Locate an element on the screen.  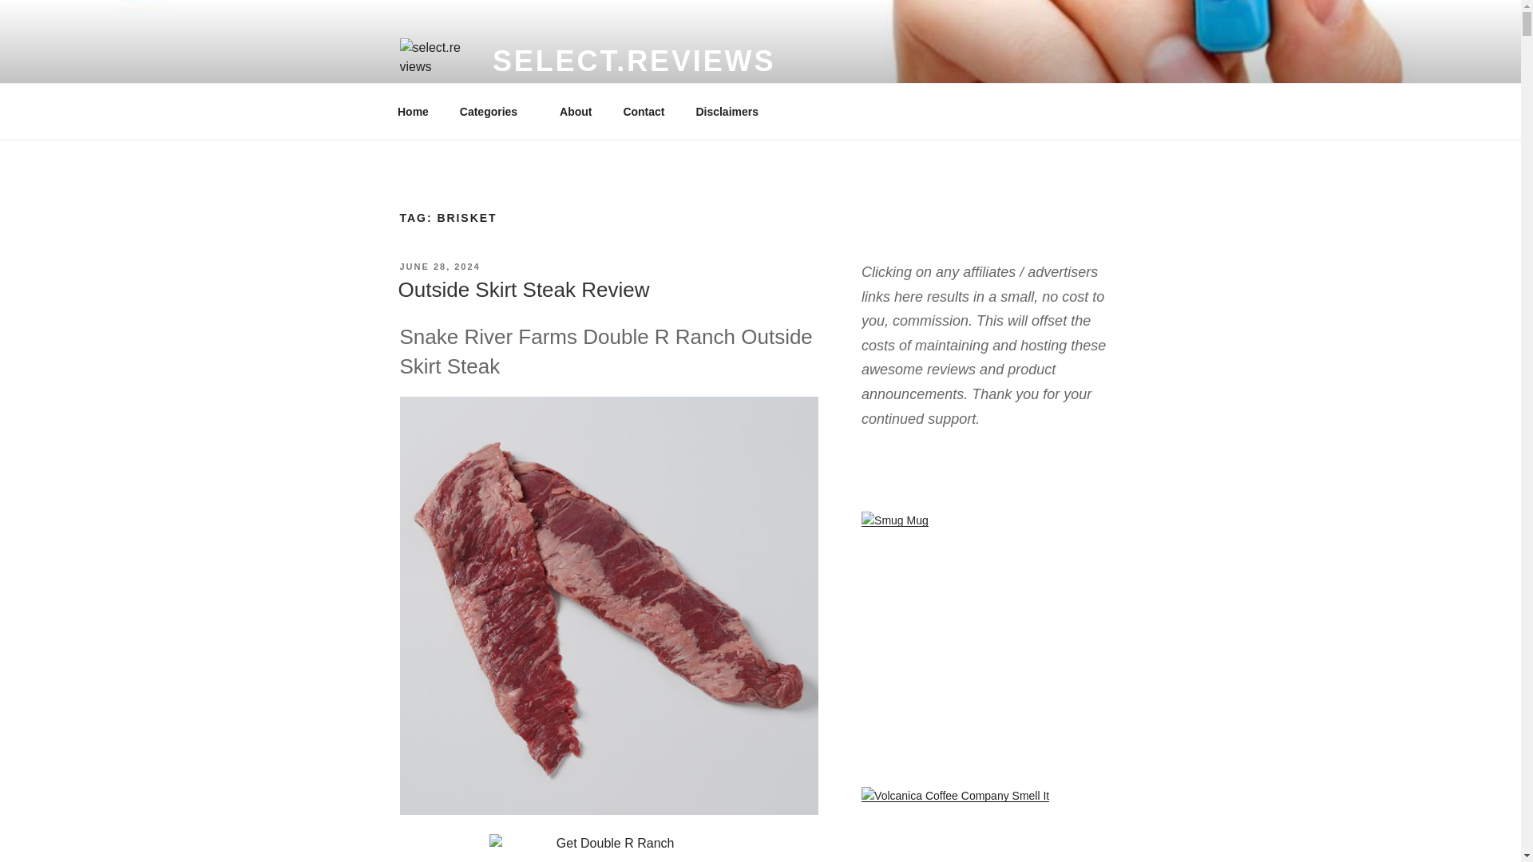
Outside Skirt Steak Review is located at coordinates (522, 289).